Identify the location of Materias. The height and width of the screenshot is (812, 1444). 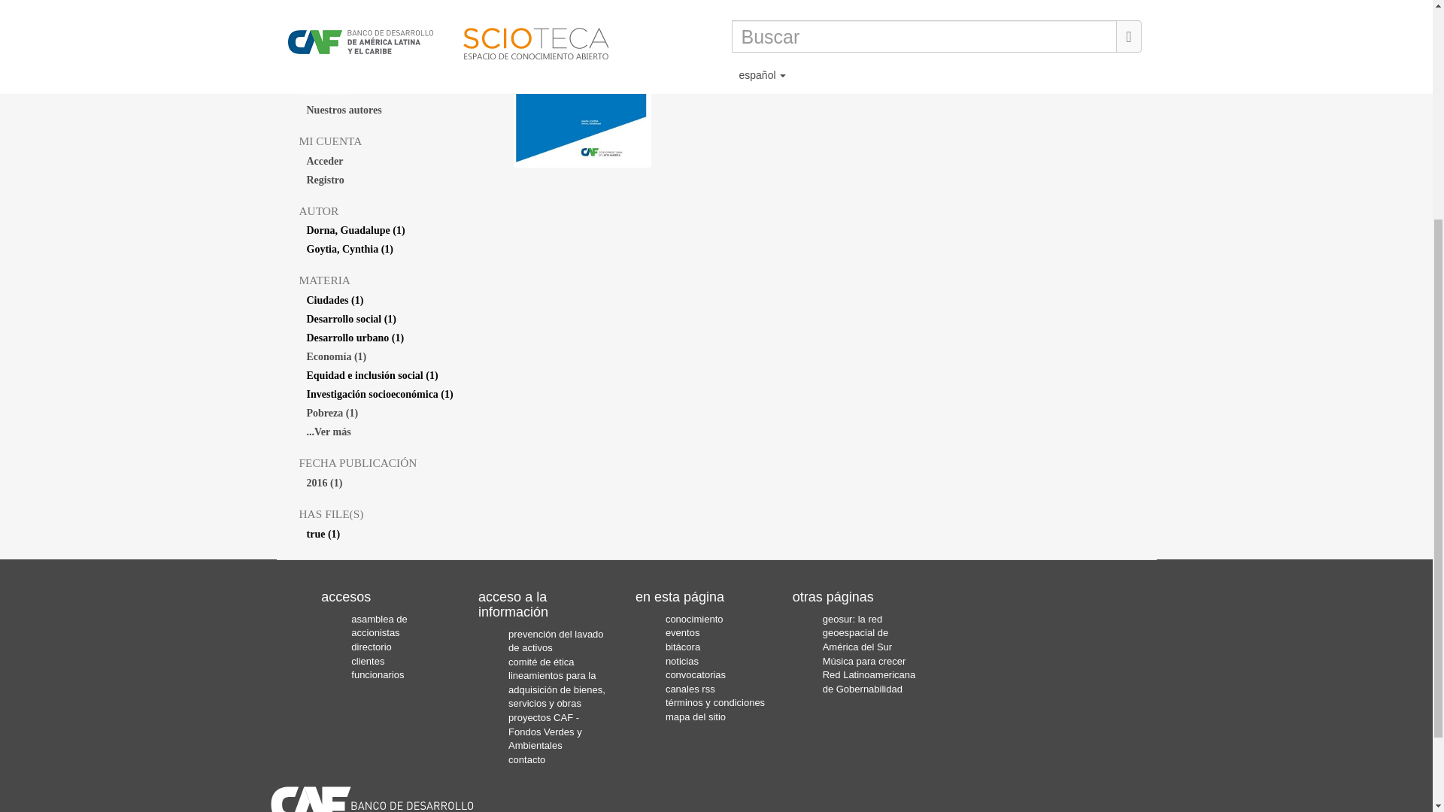
(394, 41).